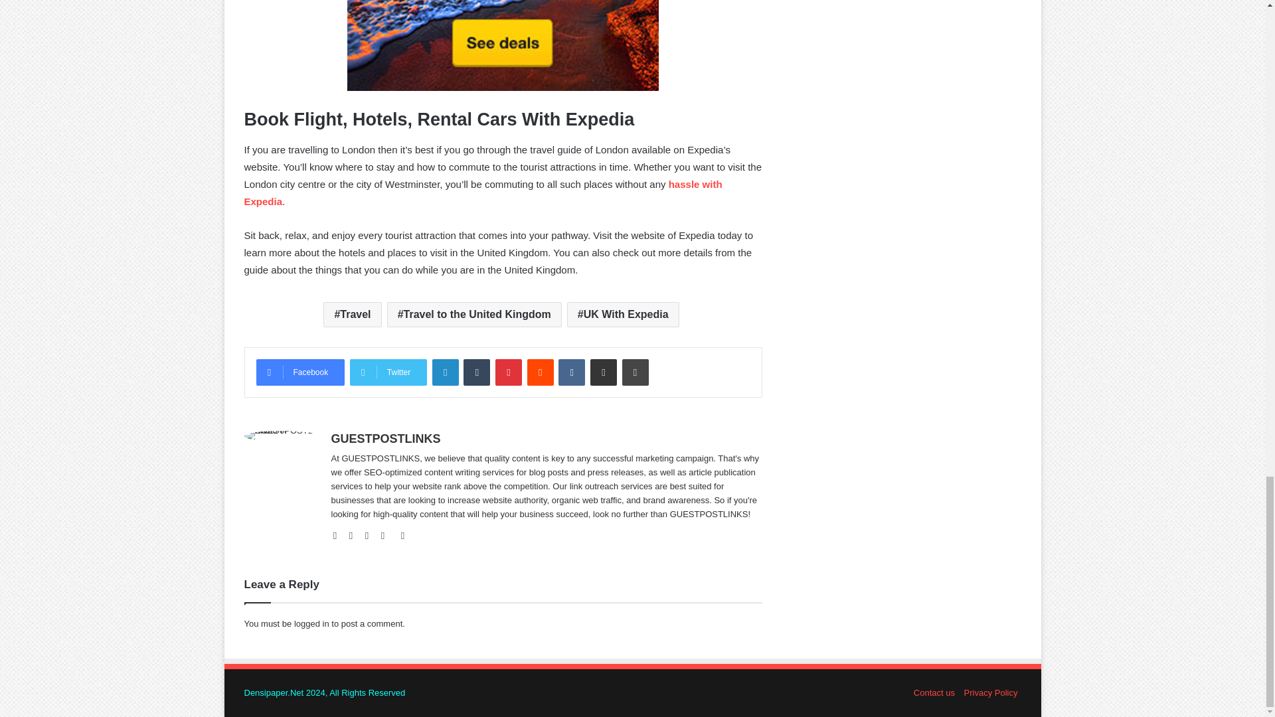  Describe the element at coordinates (300, 372) in the screenshot. I see `Facebook` at that location.